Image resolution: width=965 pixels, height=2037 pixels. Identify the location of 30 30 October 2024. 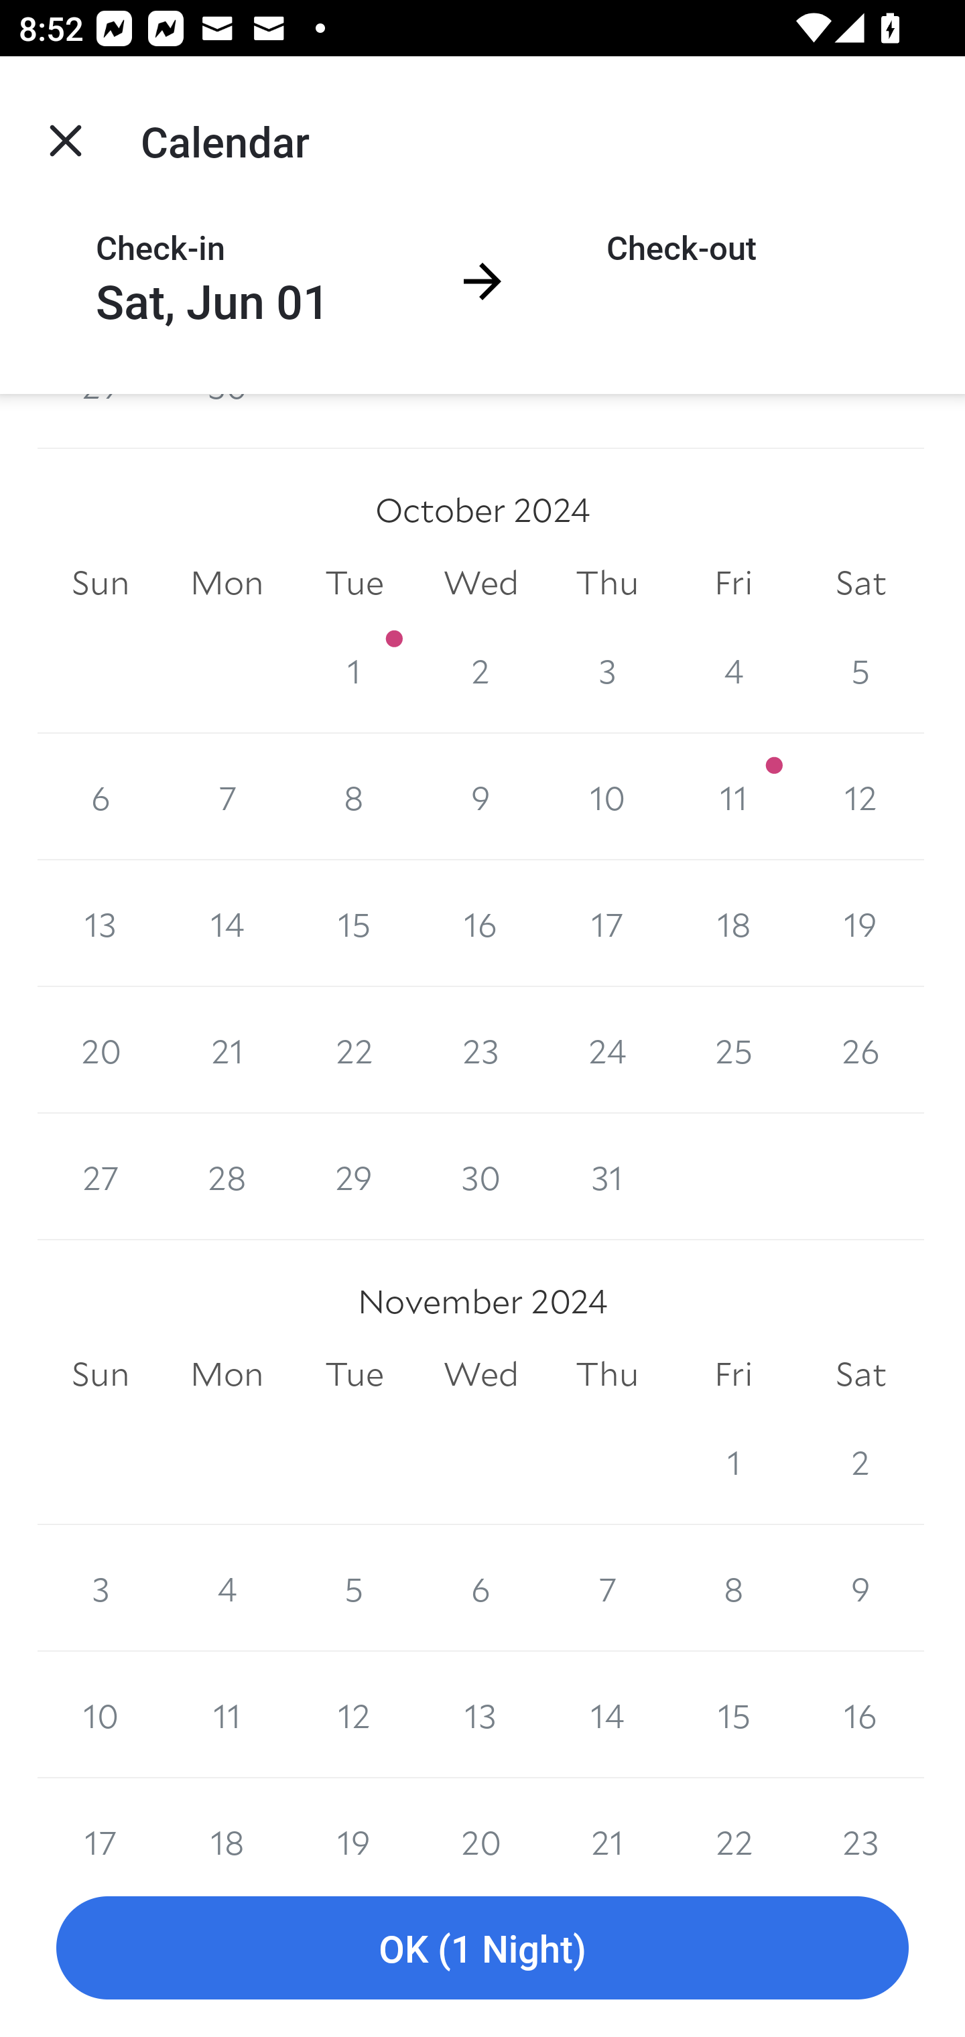
(481, 1177).